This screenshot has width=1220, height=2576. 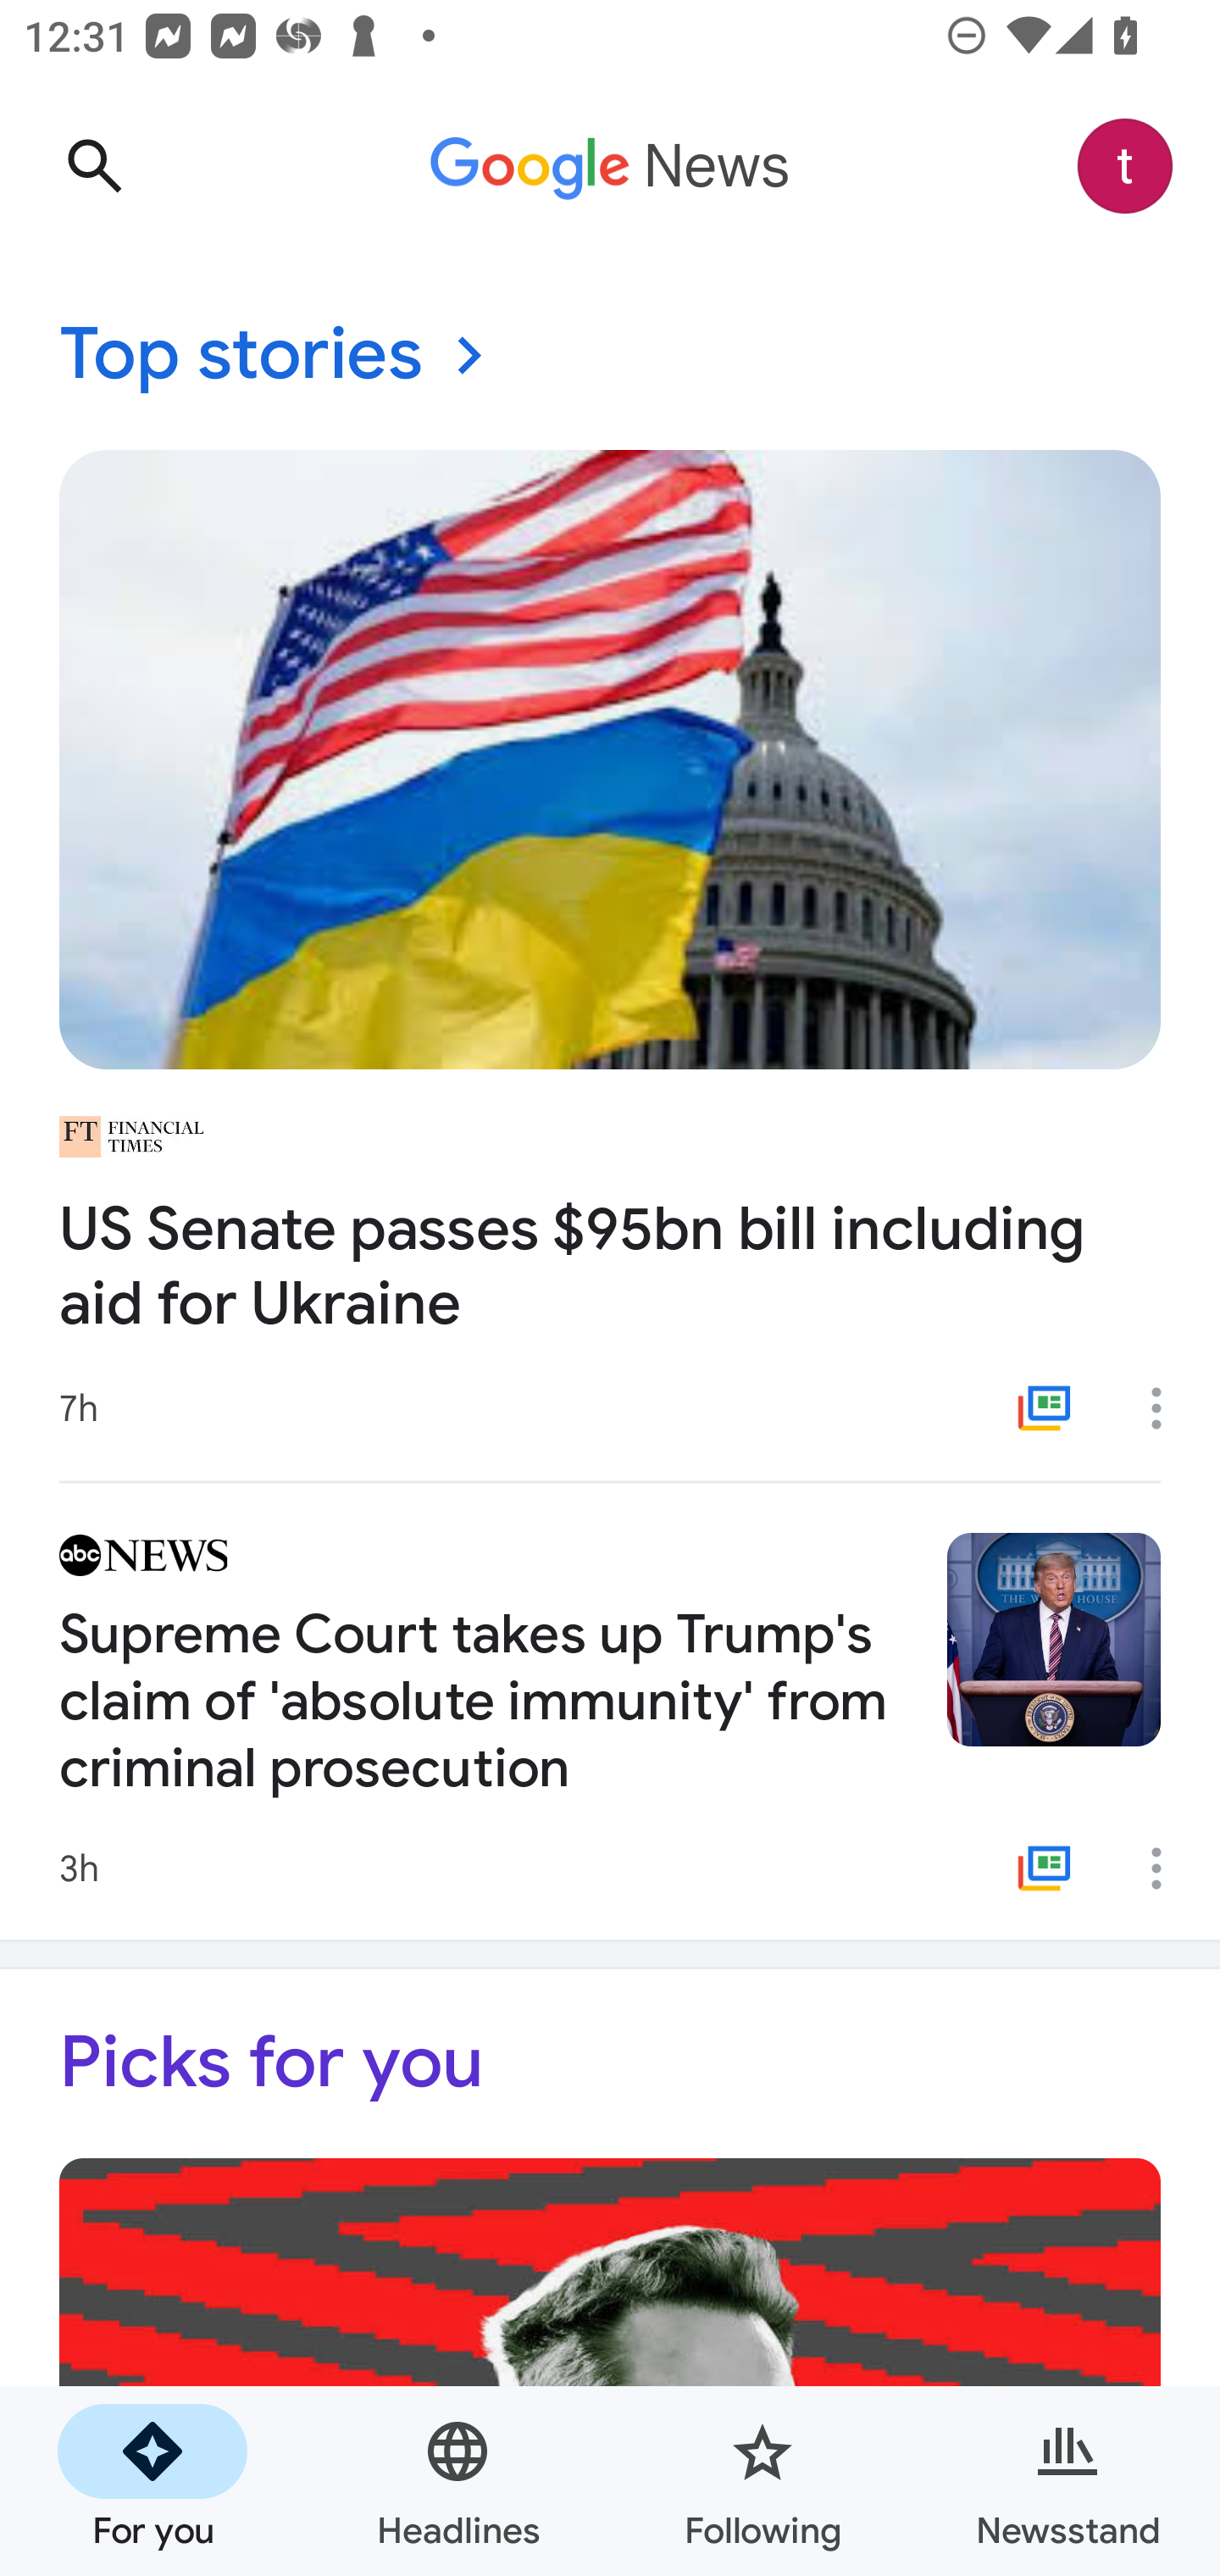 I want to click on Search, so click(x=94, y=166).